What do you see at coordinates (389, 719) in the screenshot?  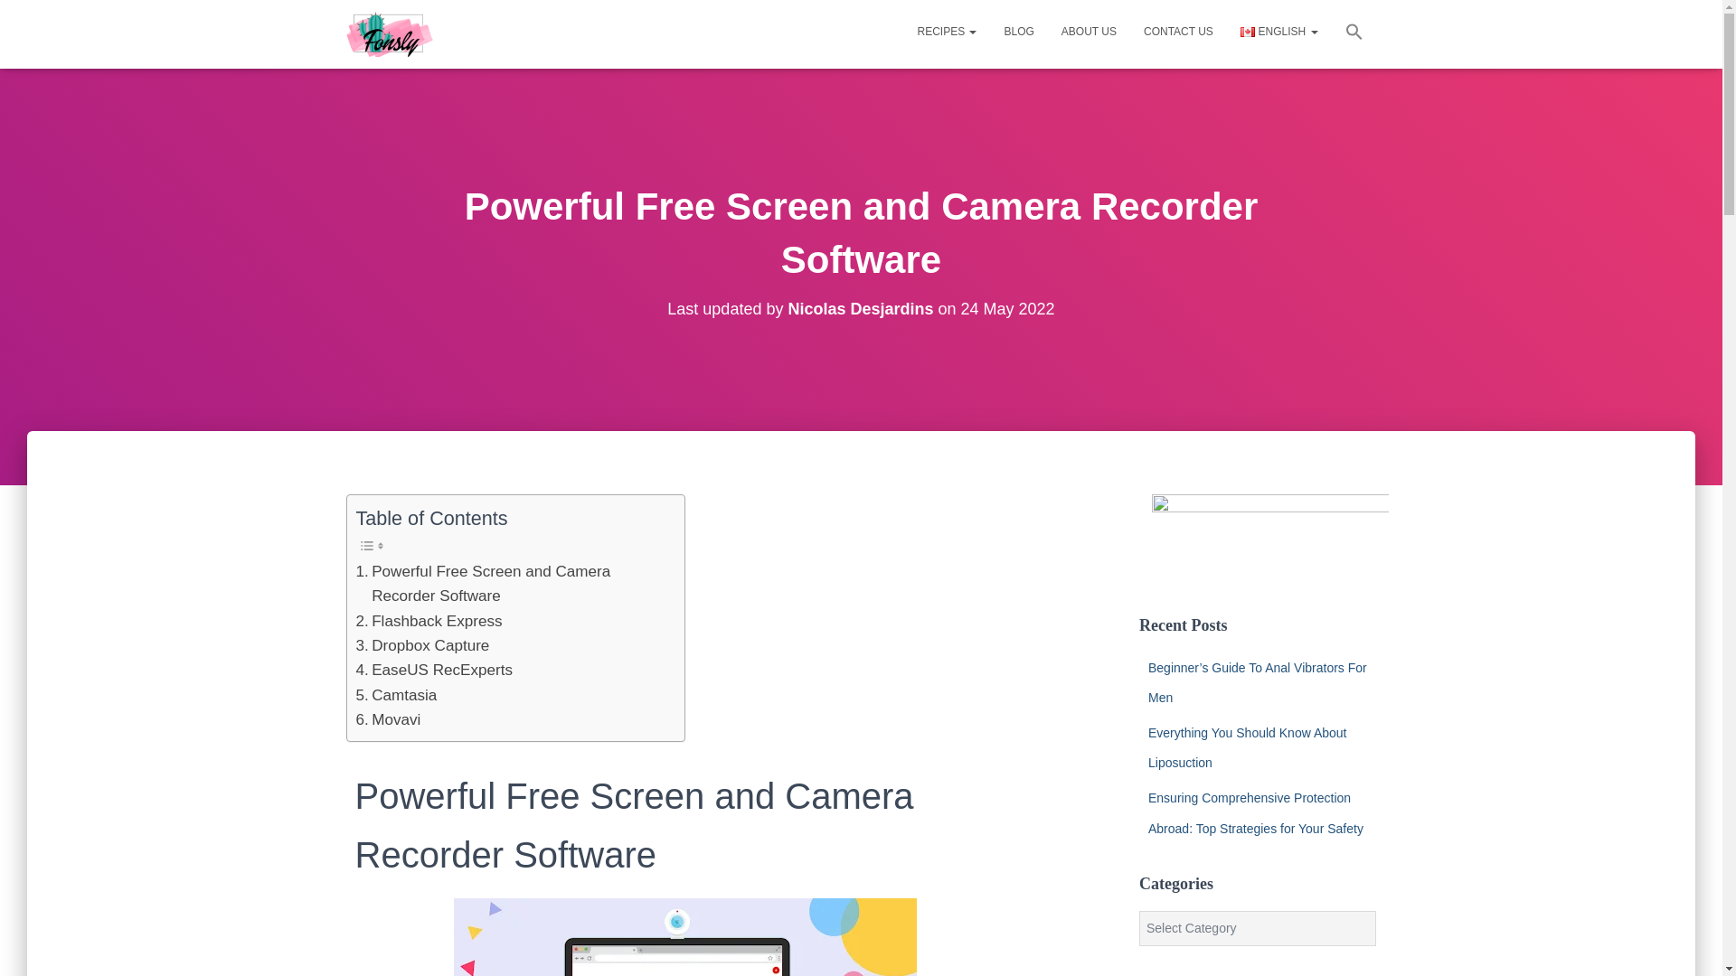 I see `Movavi` at bounding box center [389, 719].